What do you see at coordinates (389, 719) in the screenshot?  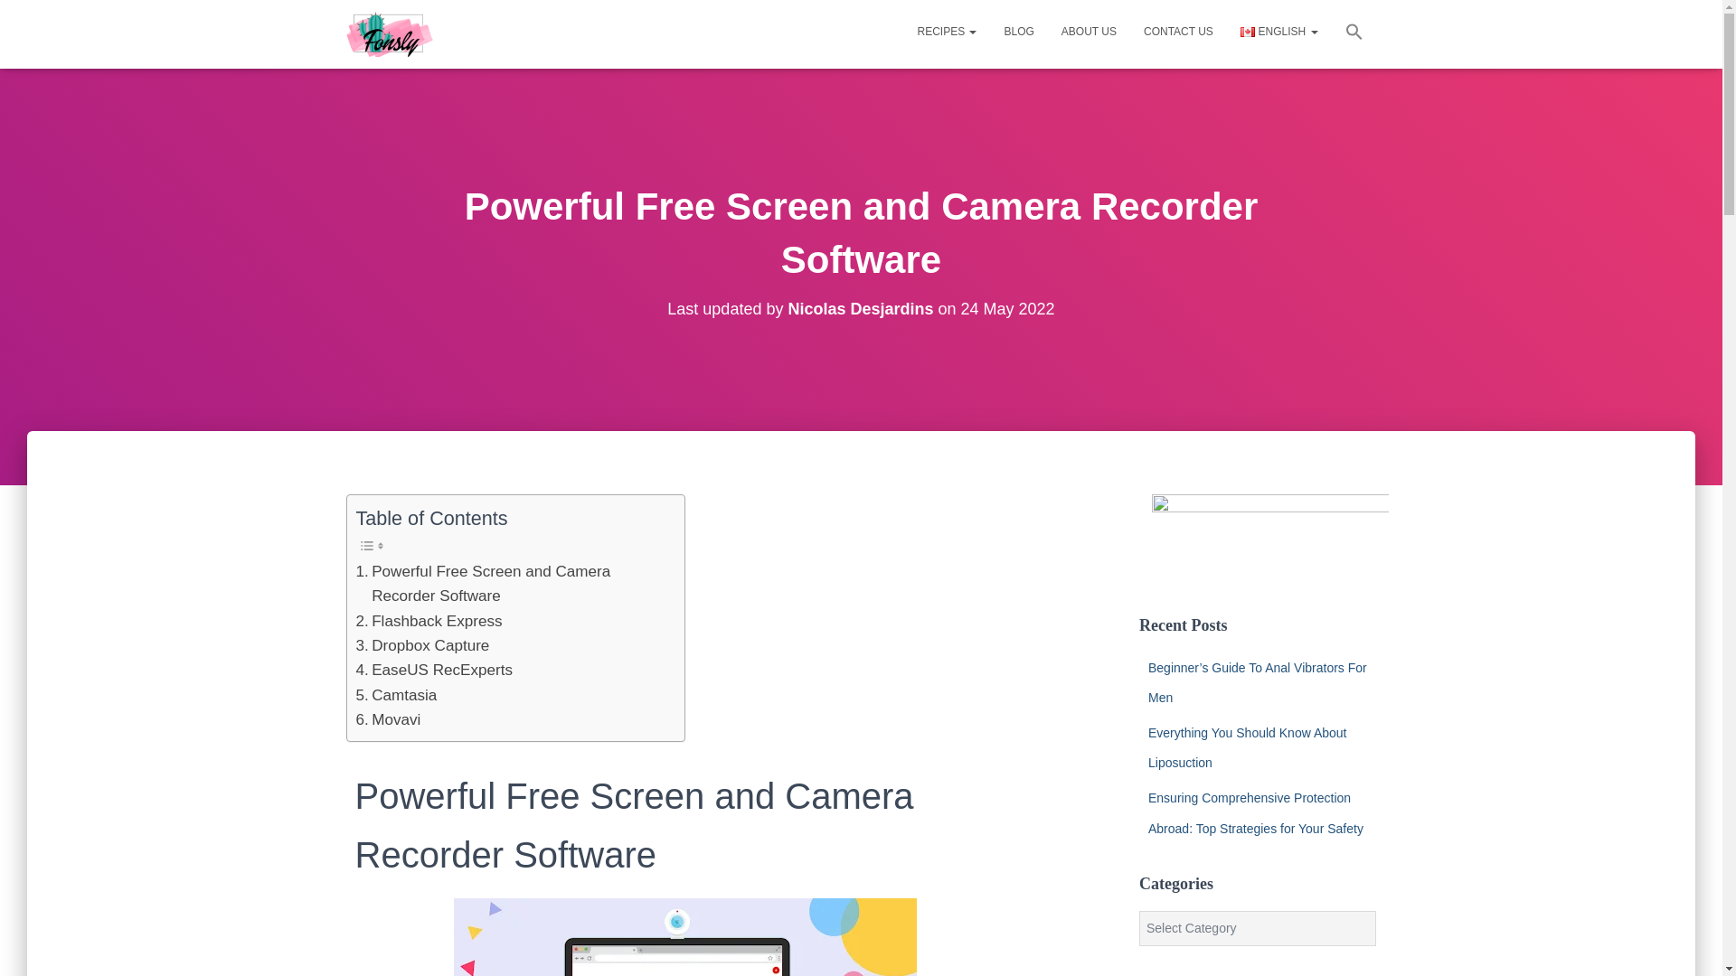 I see `Movavi` at bounding box center [389, 719].